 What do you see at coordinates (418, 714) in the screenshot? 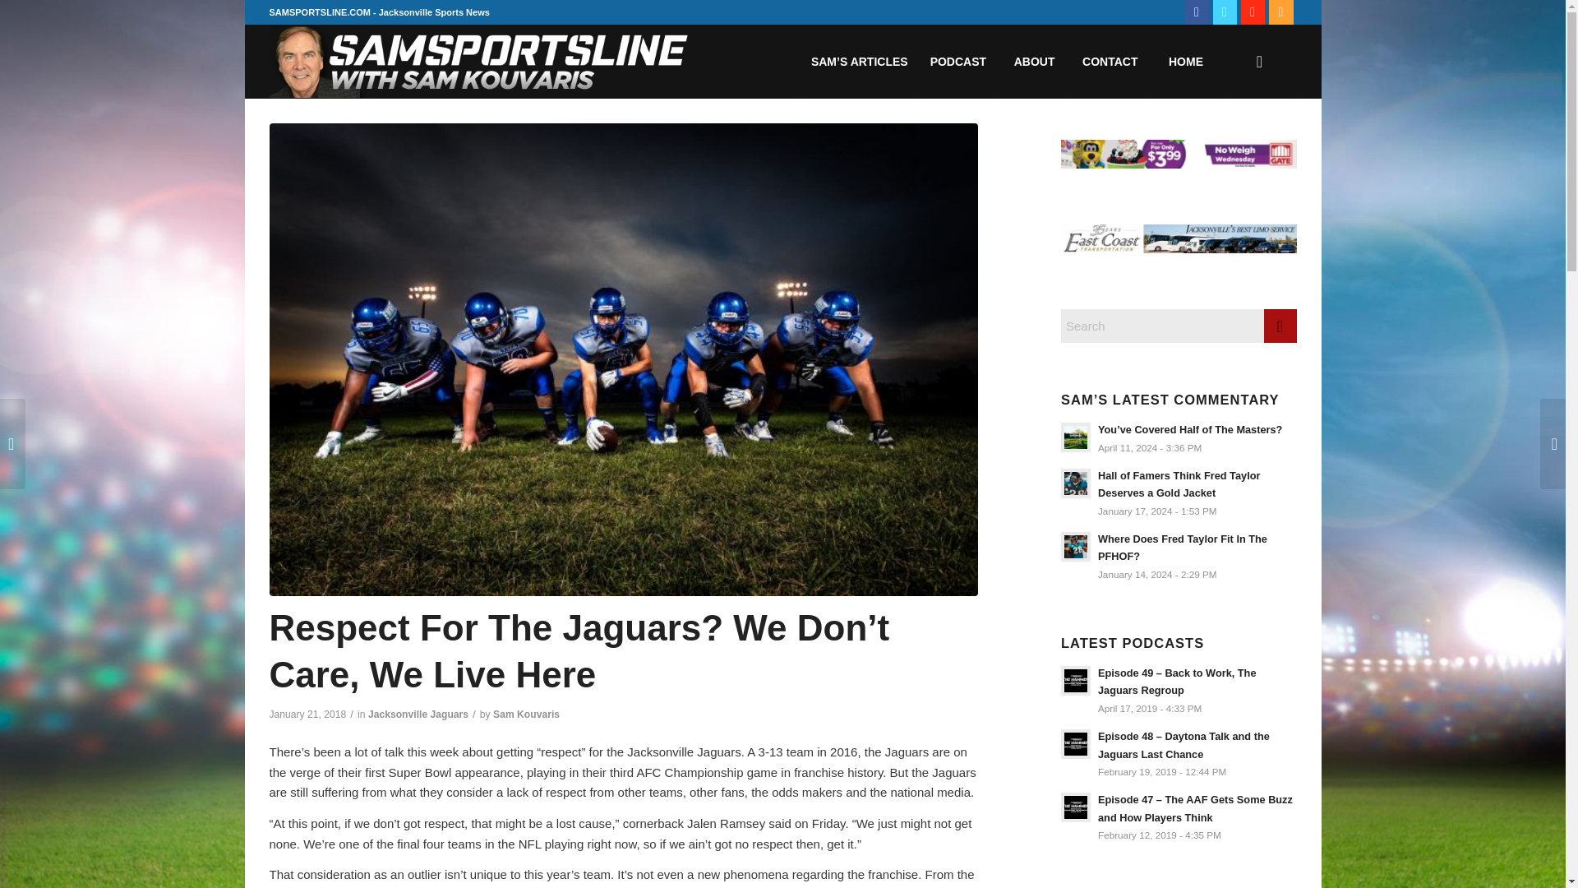
I see `Jacksonville Jaguars` at bounding box center [418, 714].